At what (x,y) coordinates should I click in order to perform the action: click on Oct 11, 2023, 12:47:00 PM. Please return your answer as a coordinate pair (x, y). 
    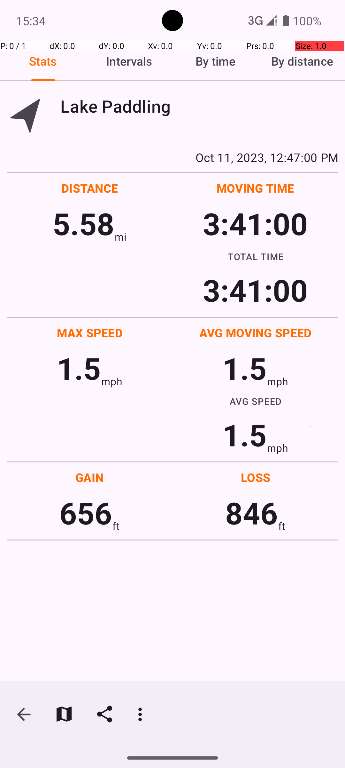
    Looking at the image, I should click on (172, 157).